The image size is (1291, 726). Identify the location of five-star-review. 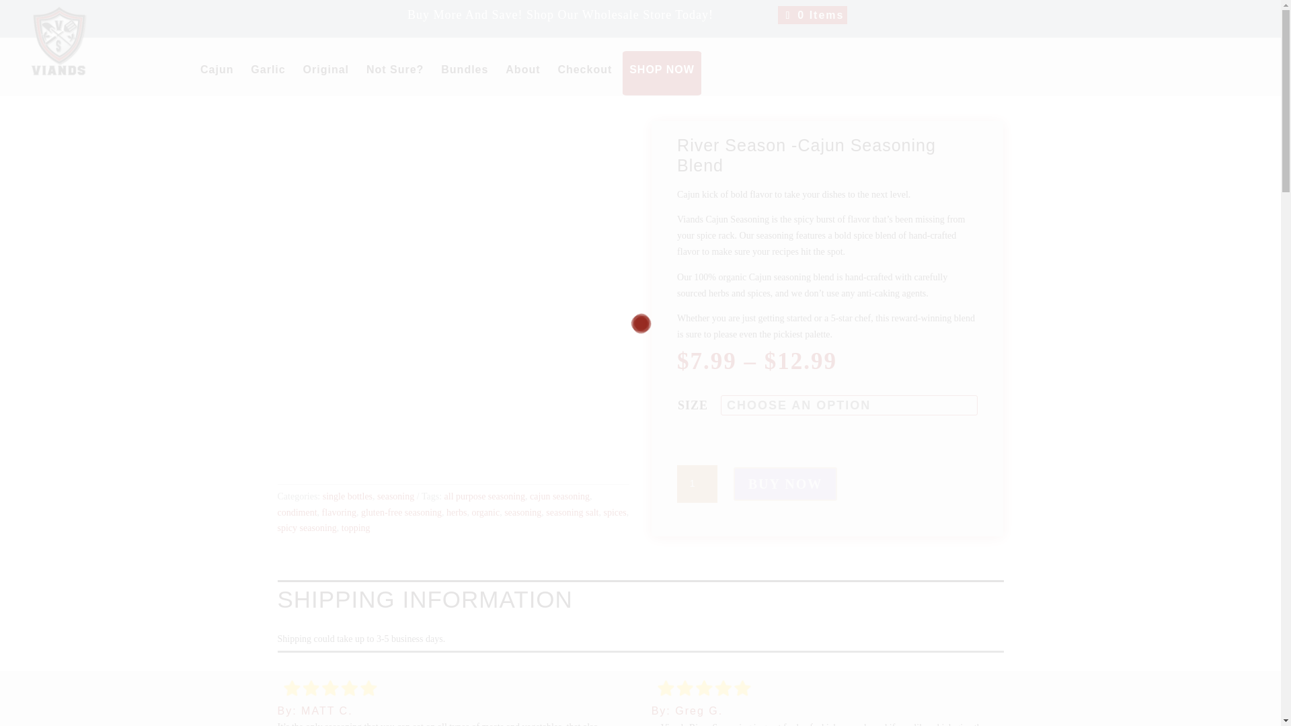
(704, 688).